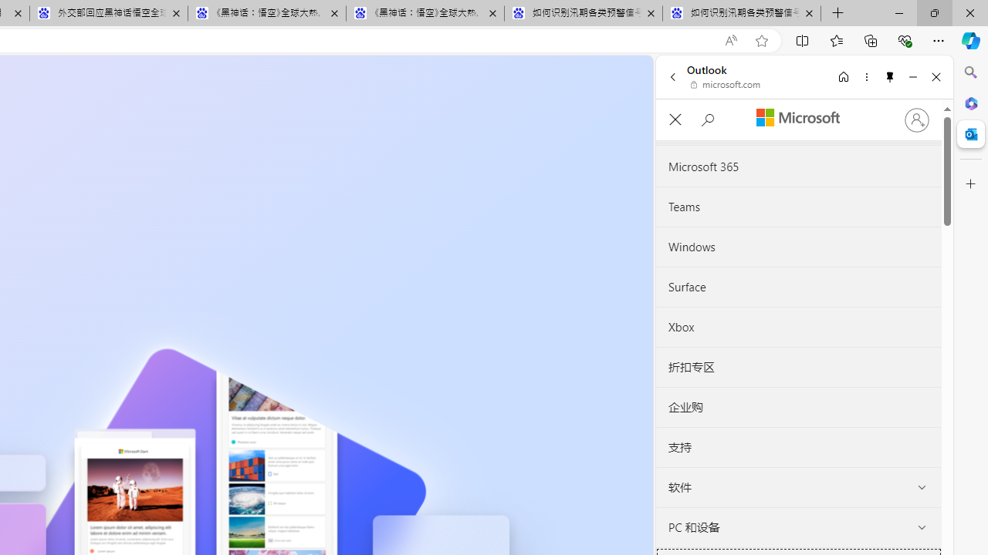 The width and height of the screenshot is (988, 555). Describe the element at coordinates (798, 327) in the screenshot. I see `Xbox` at that location.